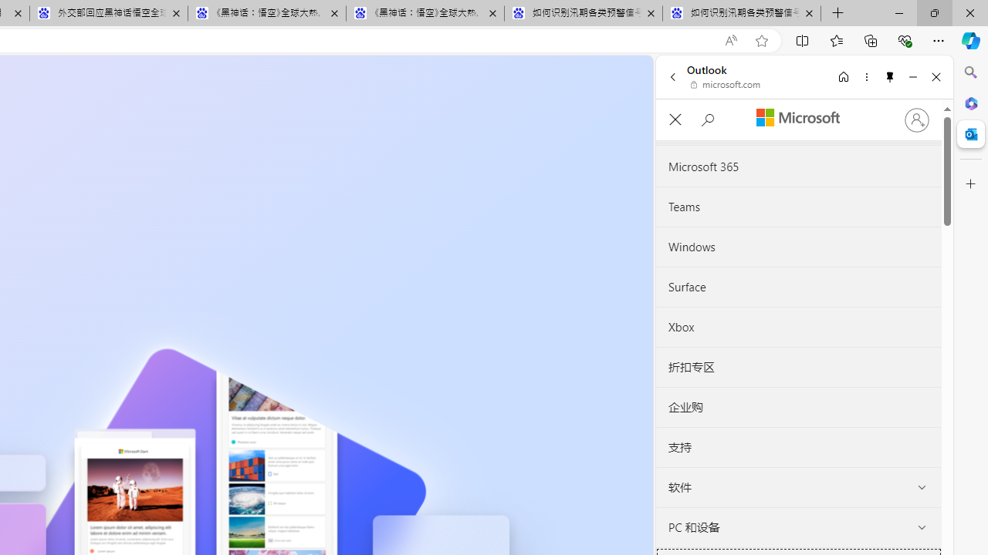 The width and height of the screenshot is (988, 555). Describe the element at coordinates (798, 327) in the screenshot. I see `Xbox` at that location.